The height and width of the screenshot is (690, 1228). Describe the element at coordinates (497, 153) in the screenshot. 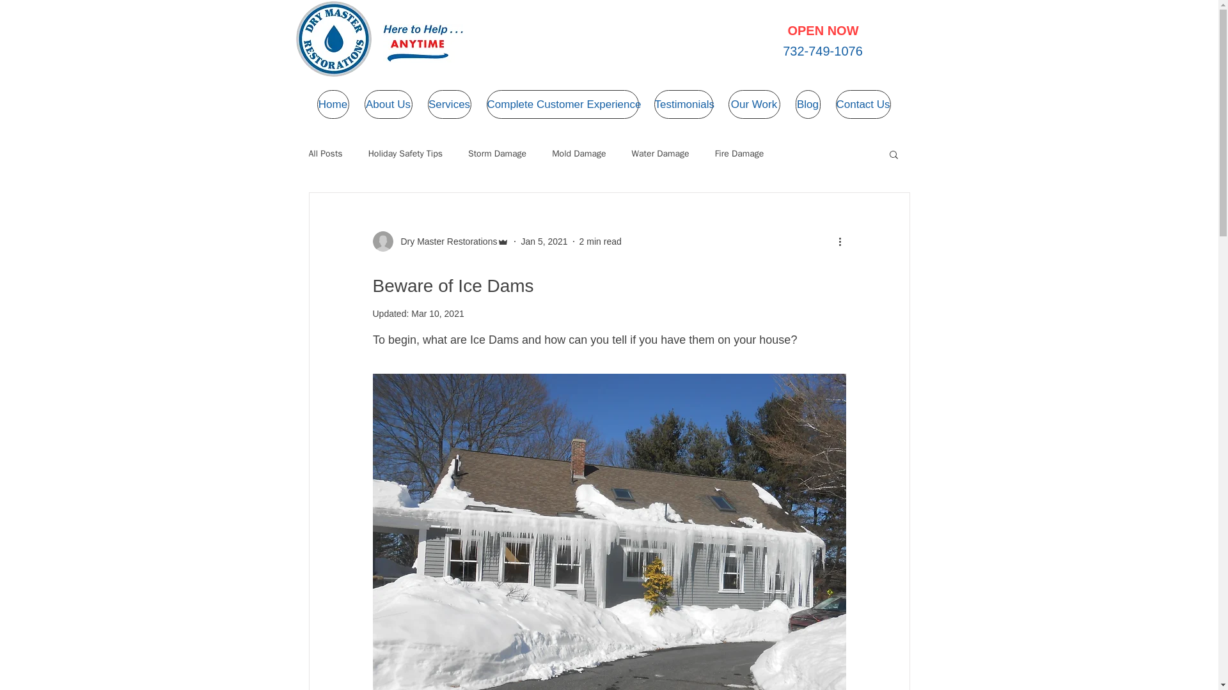

I see `Storm Damage` at that location.